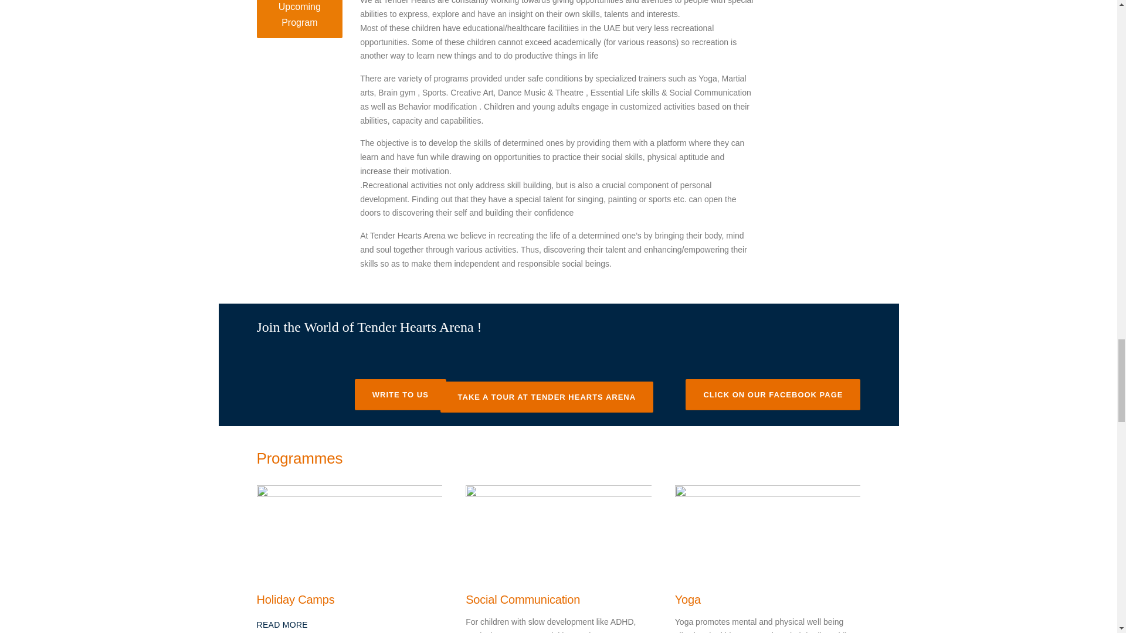 The height and width of the screenshot is (633, 1126). What do you see at coordinates (773, 394) in the screenshot?
I see `Click On our Facebook Page` at bounding box center [773, 394].